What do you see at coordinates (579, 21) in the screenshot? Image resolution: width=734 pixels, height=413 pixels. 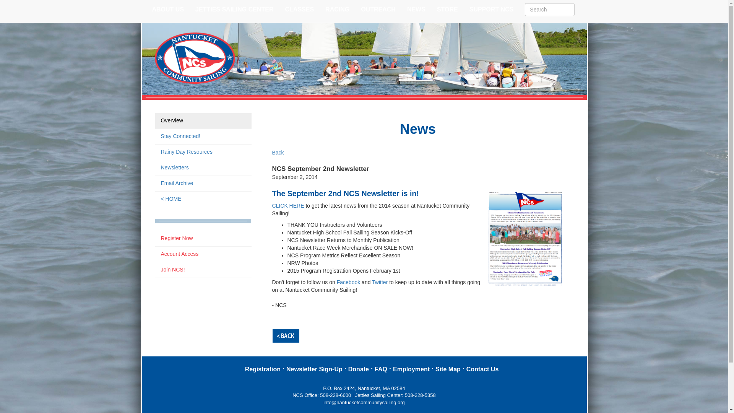 I see `Instagram` at bounding box center [579, 21].